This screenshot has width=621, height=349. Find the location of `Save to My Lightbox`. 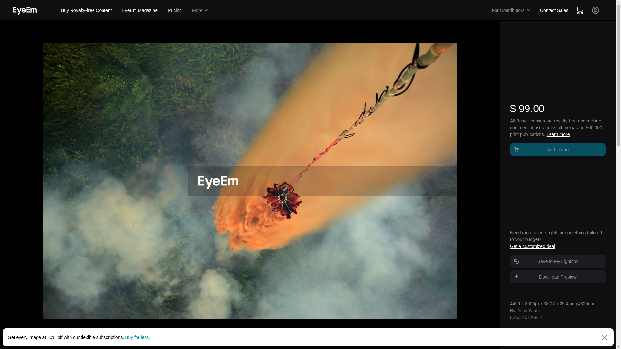

Save to My Lightbox is located at coordinates (558, 261).